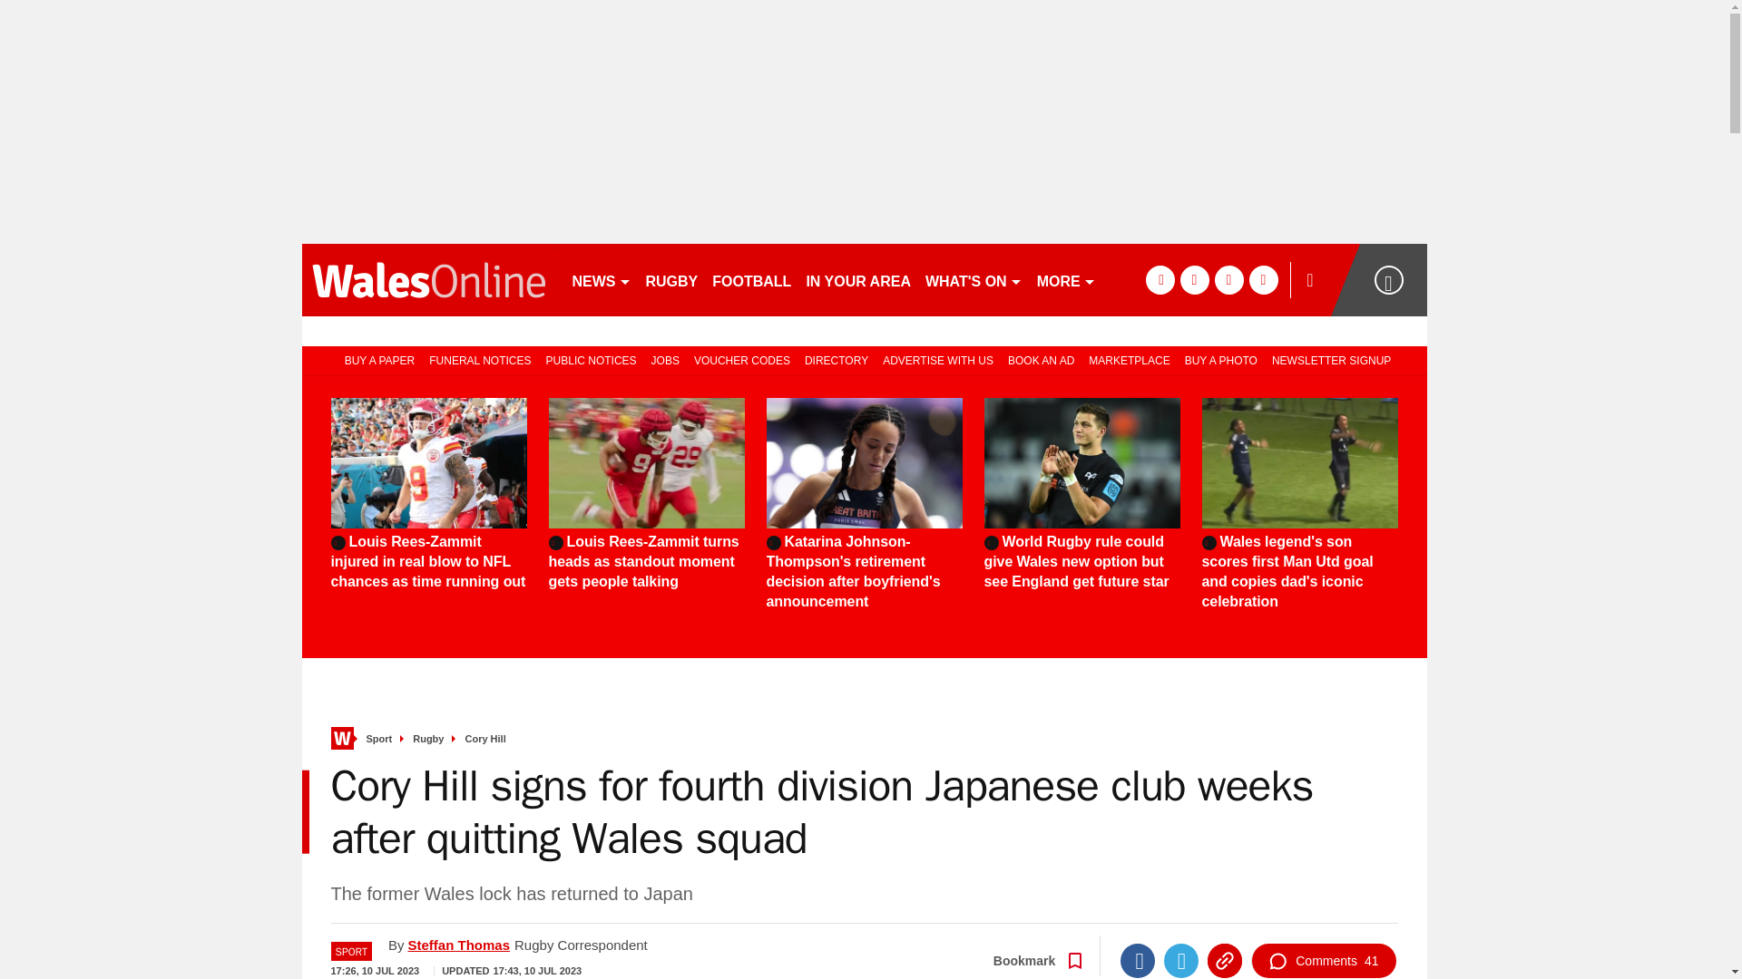  I want to click on WHAT'S ON, so click(973, 279).